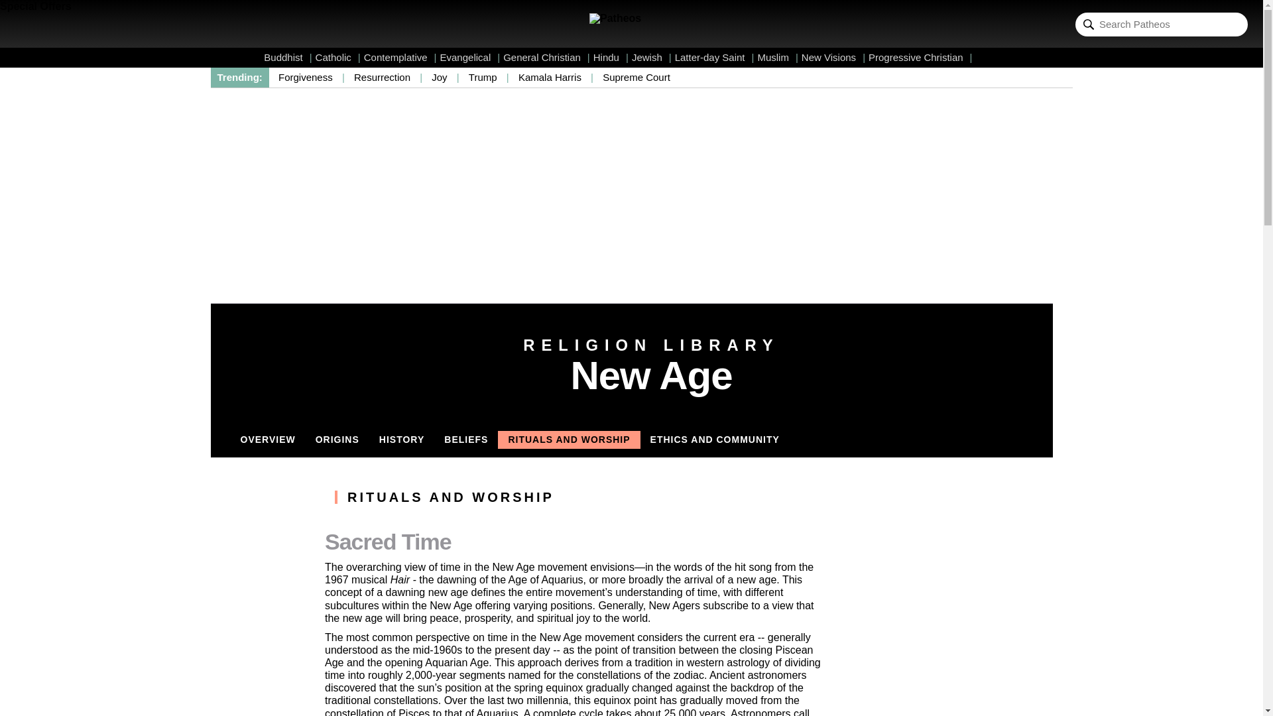  Describe the element at coordinates (920, 57) in the screenshot. I see `Progressive Christian` at that location.